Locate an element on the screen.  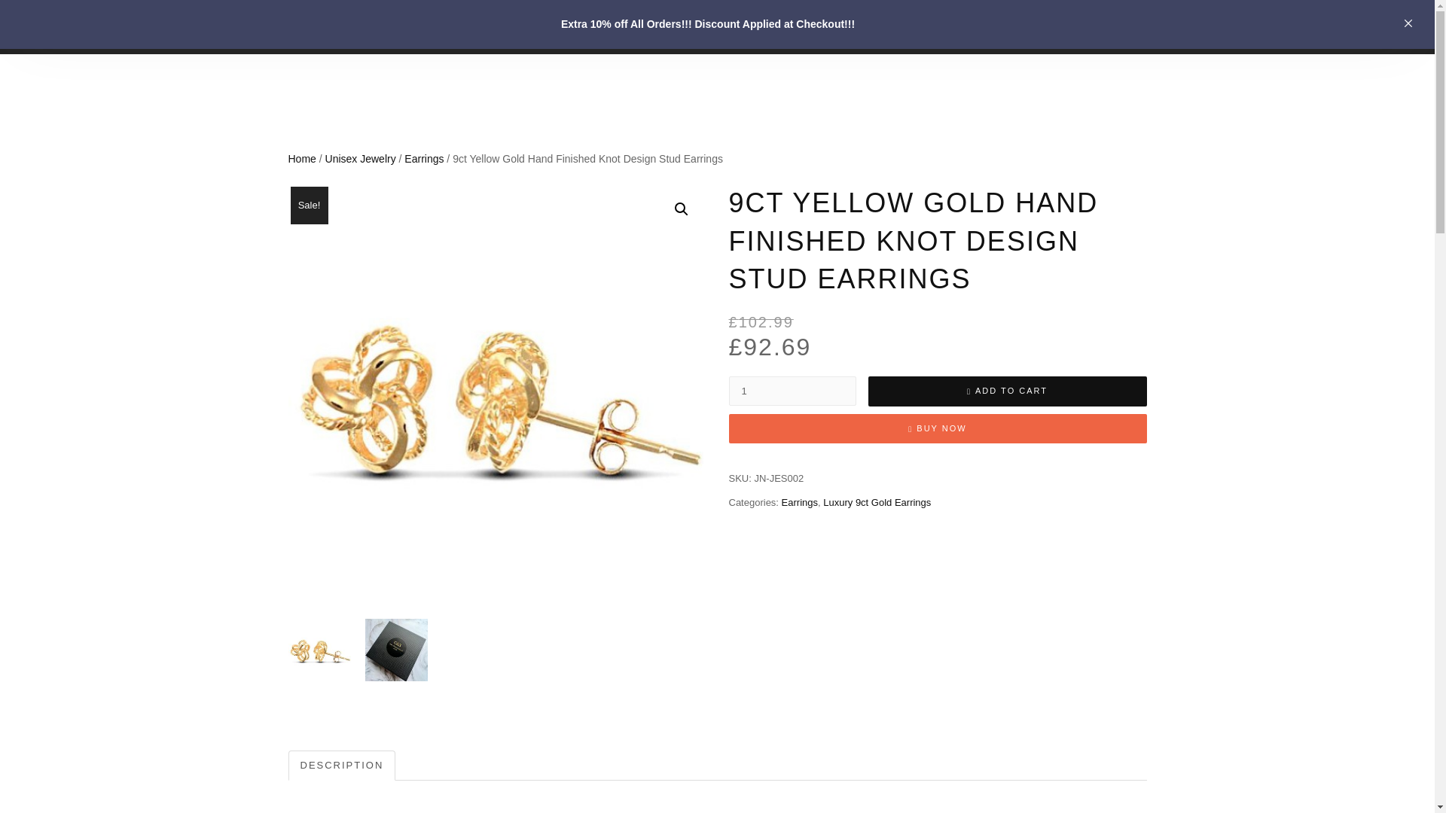
View your shopping cart is located at coordinates (1132, 23).